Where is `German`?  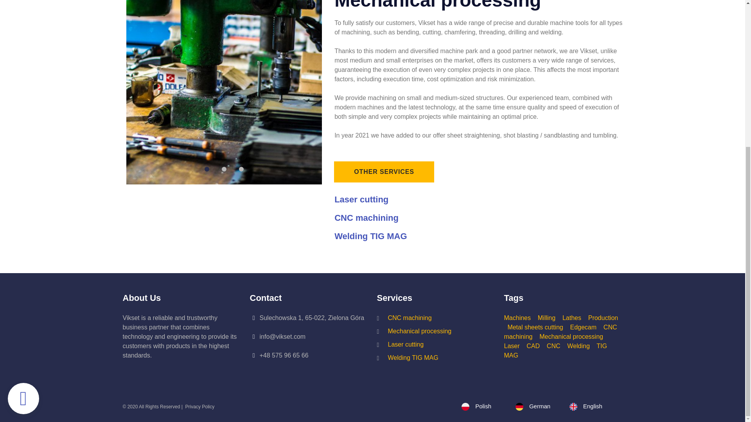
German is located at coordinates (540, 406).